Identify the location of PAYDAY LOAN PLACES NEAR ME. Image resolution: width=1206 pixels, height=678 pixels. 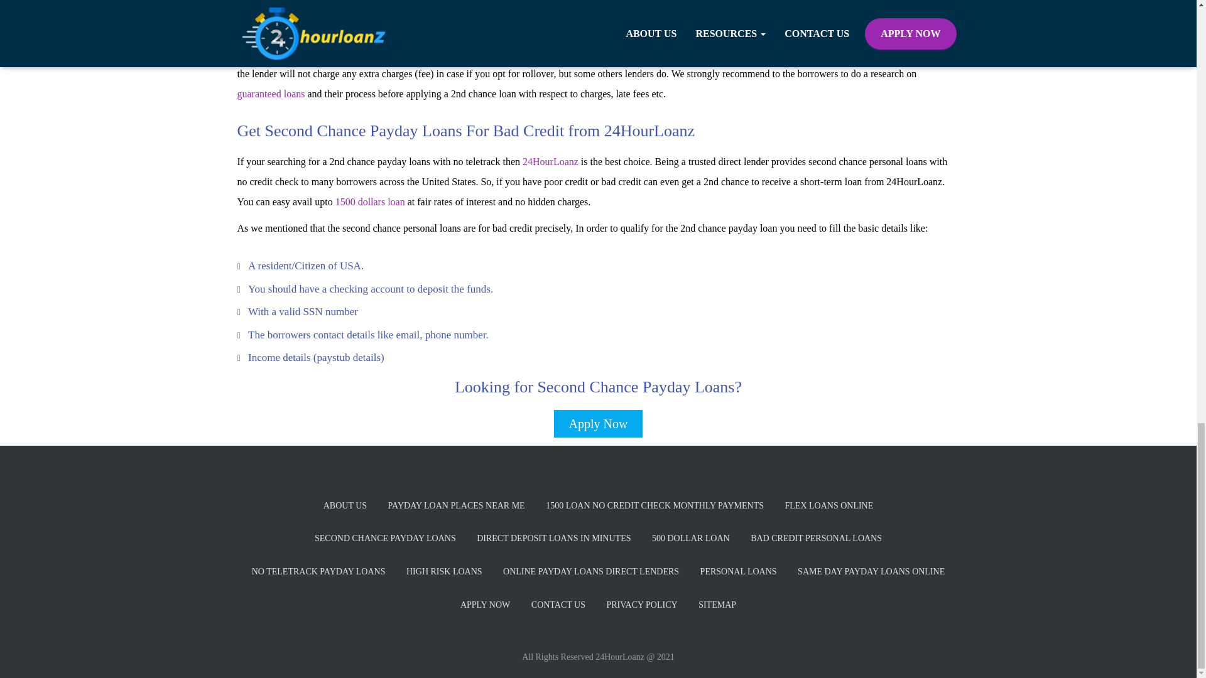
(456, 506).